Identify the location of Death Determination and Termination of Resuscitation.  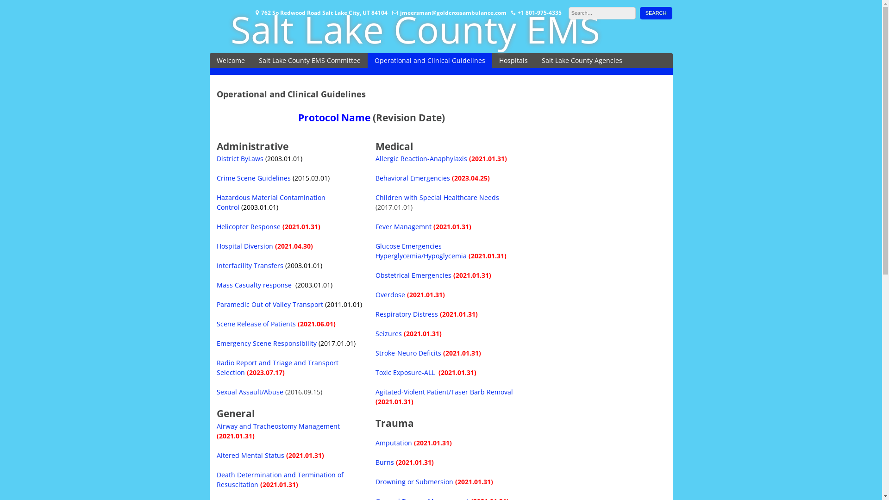
(280, 480).